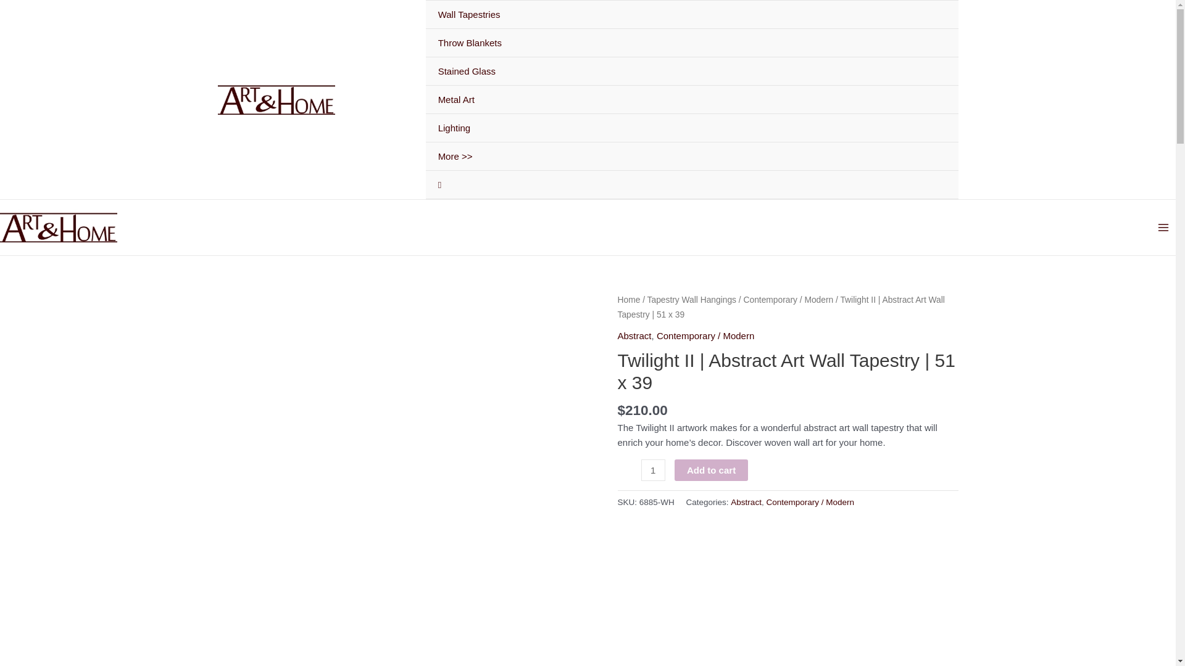 This screenshot has width=1185, height=666. I want to click on Home, so click(628, 300).